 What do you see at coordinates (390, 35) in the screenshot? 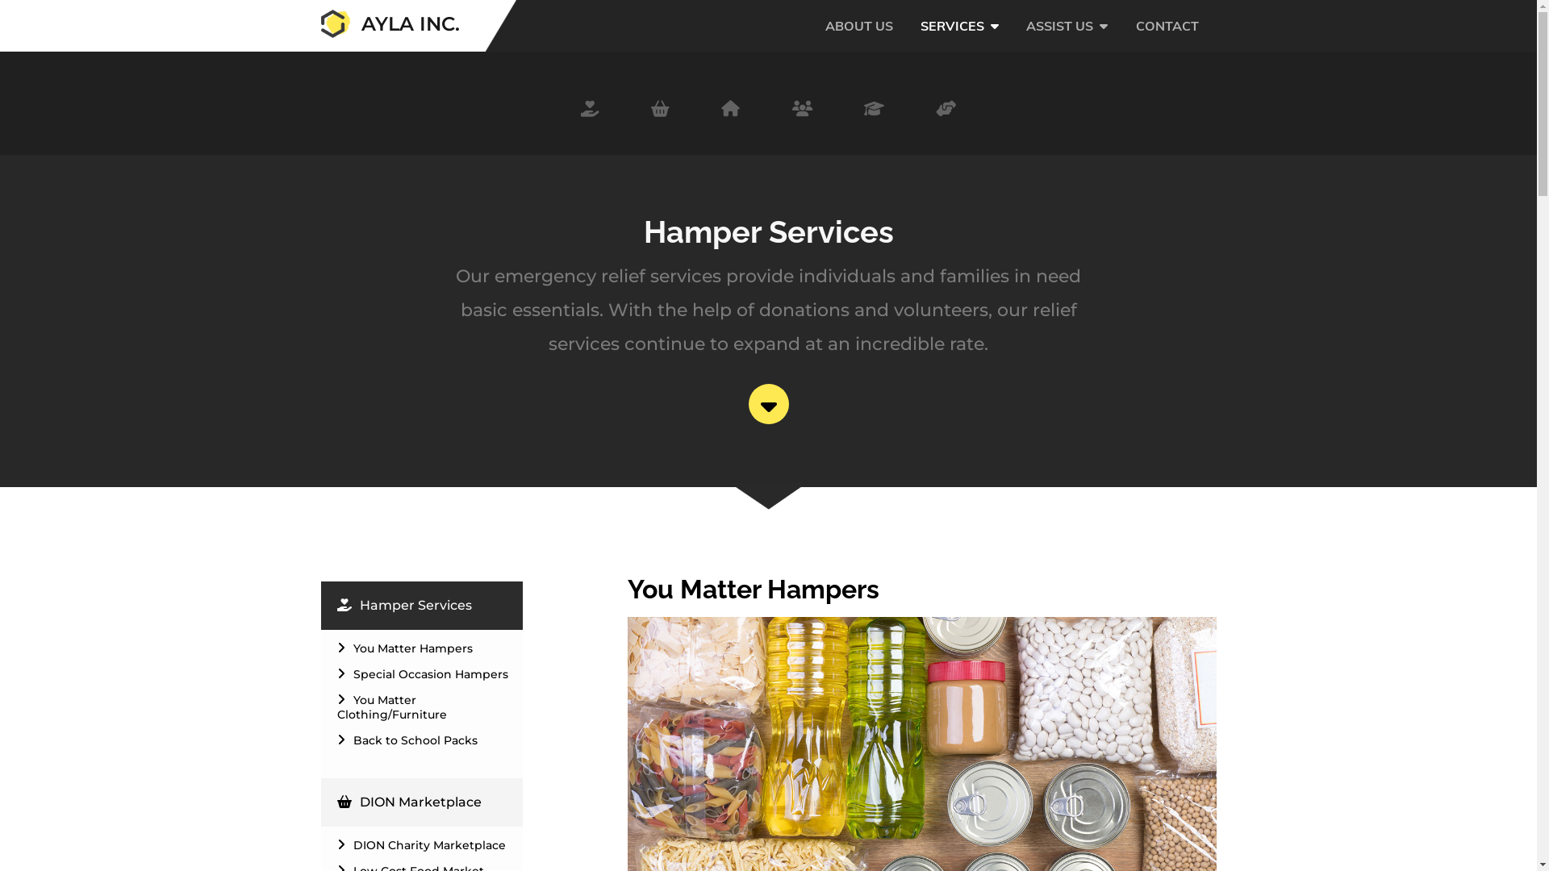
I see `AYLA INC.` at bounding box center [390, 35].